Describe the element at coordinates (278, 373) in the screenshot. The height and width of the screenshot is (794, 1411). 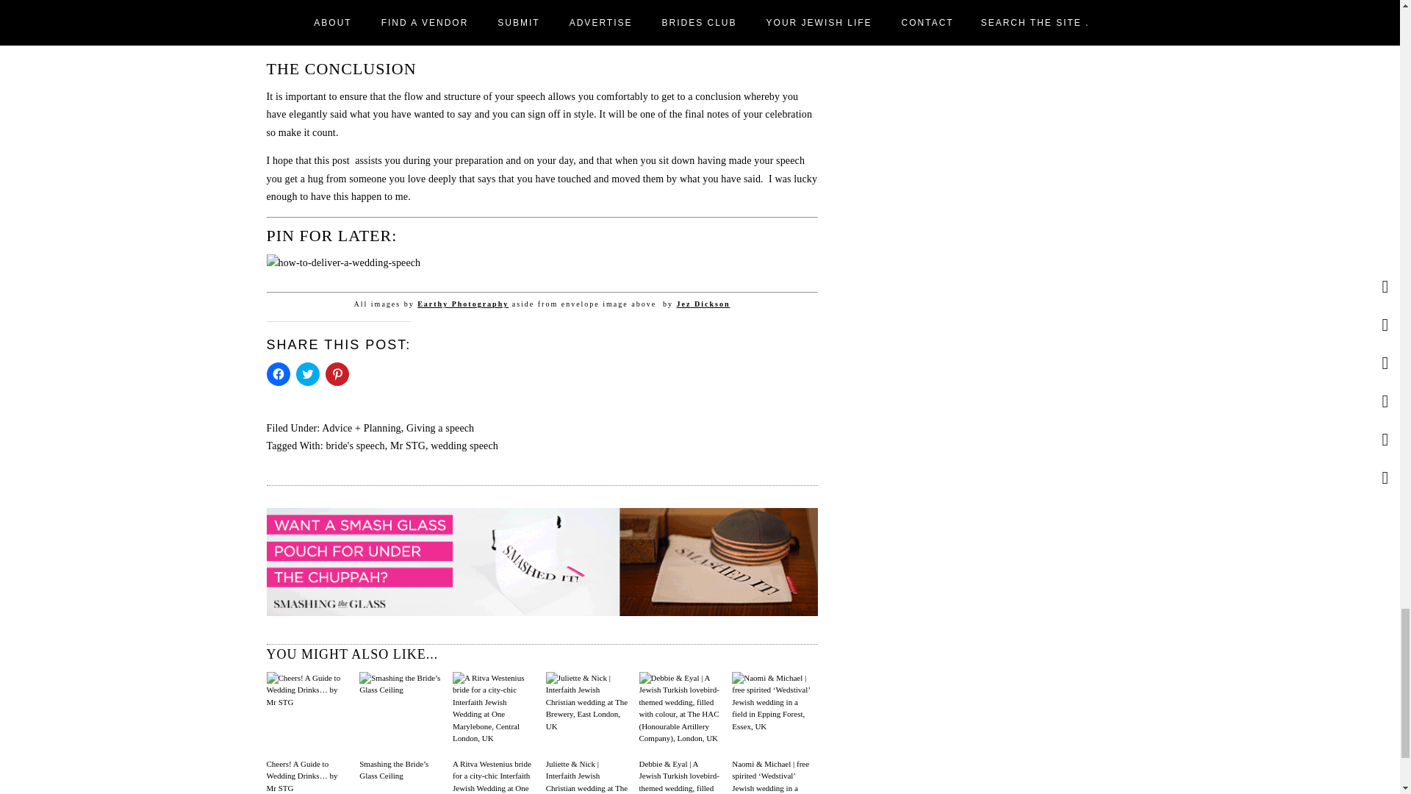
I see `Click to share on Facebook` at that location.